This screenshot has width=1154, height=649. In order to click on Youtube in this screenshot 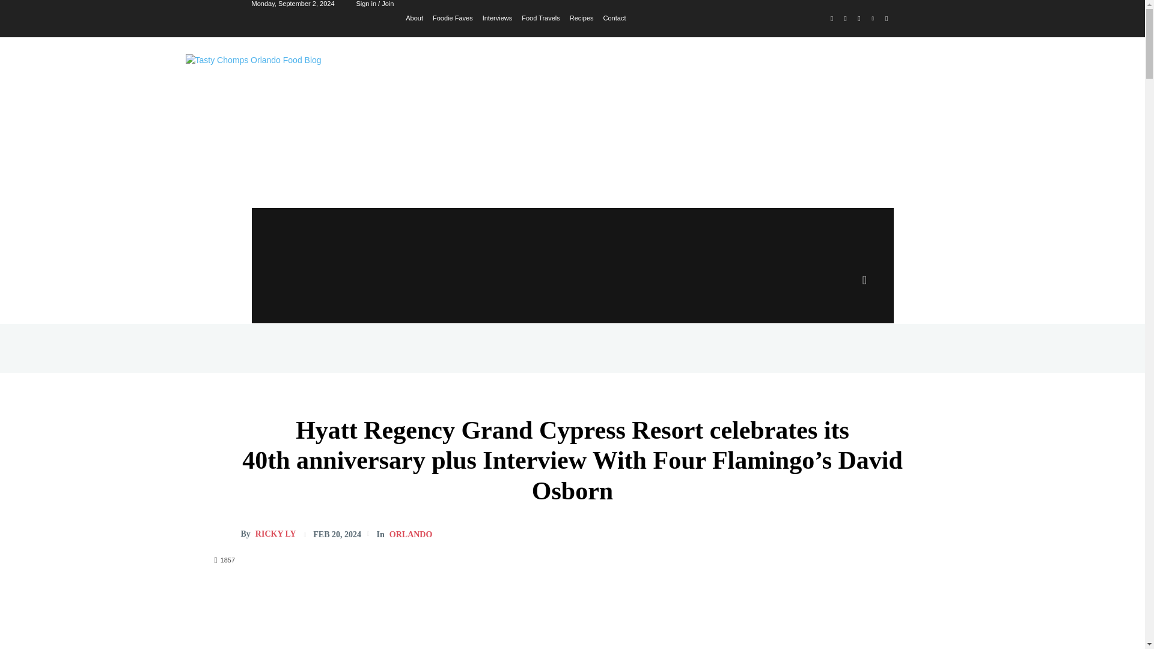, I will do `click(886, 19)`.